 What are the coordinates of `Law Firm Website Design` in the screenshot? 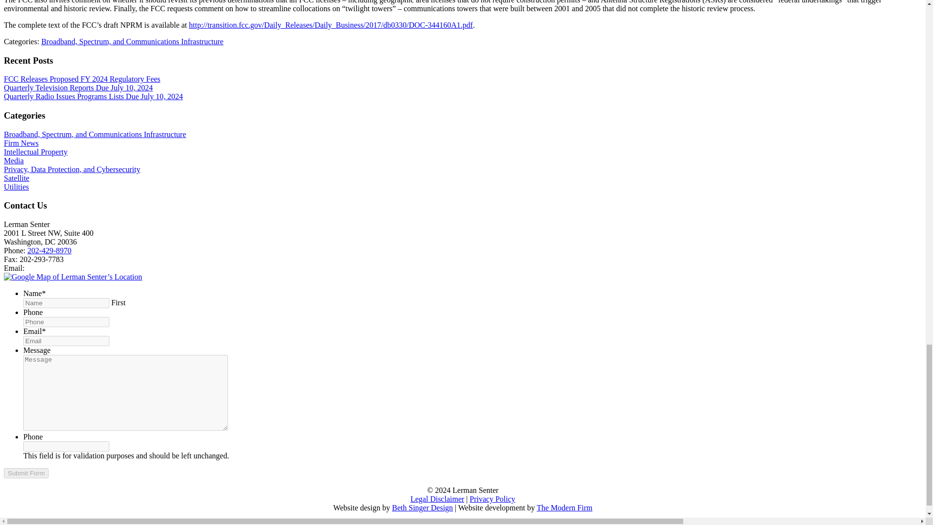 It's located at (565, 507).